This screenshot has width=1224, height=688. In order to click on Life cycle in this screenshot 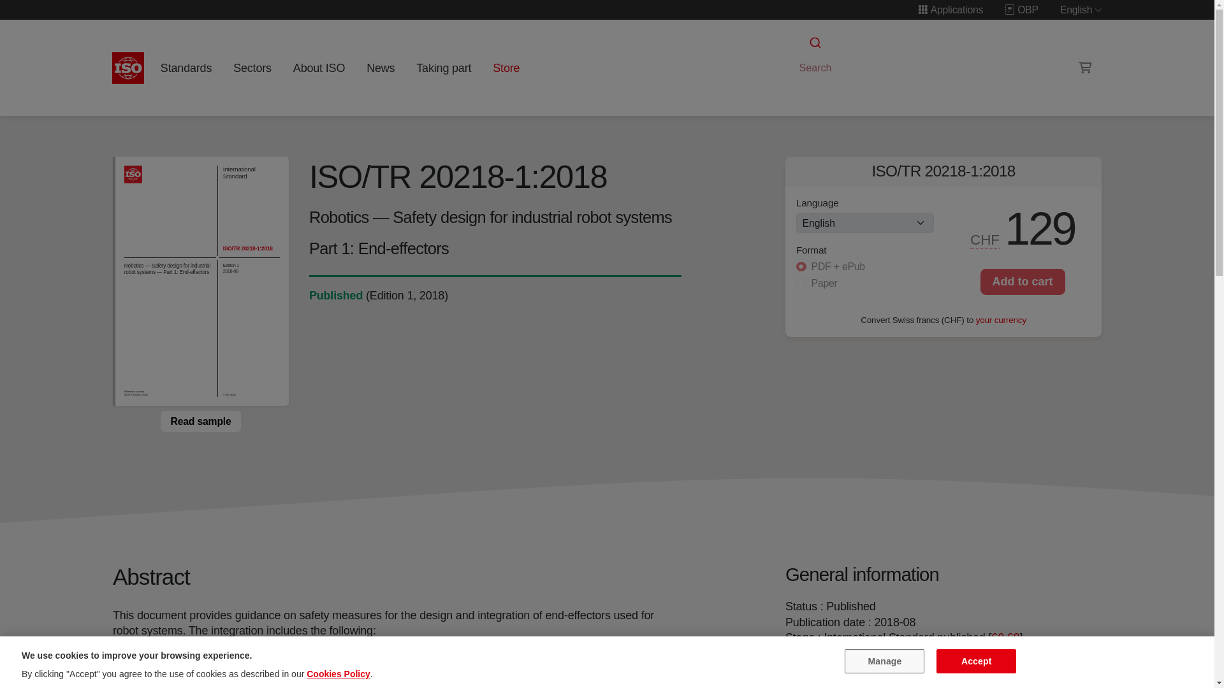, I will do `click(335, 296)`.